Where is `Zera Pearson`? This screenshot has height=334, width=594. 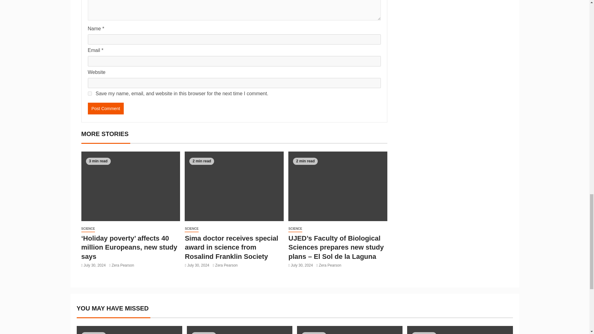 Zera Pearson is located at coordinates (123, 265).